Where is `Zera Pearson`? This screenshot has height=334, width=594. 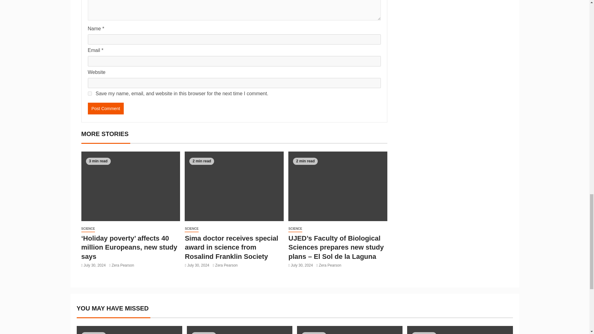 Zera Pearson is located at coordinates (123, 265).